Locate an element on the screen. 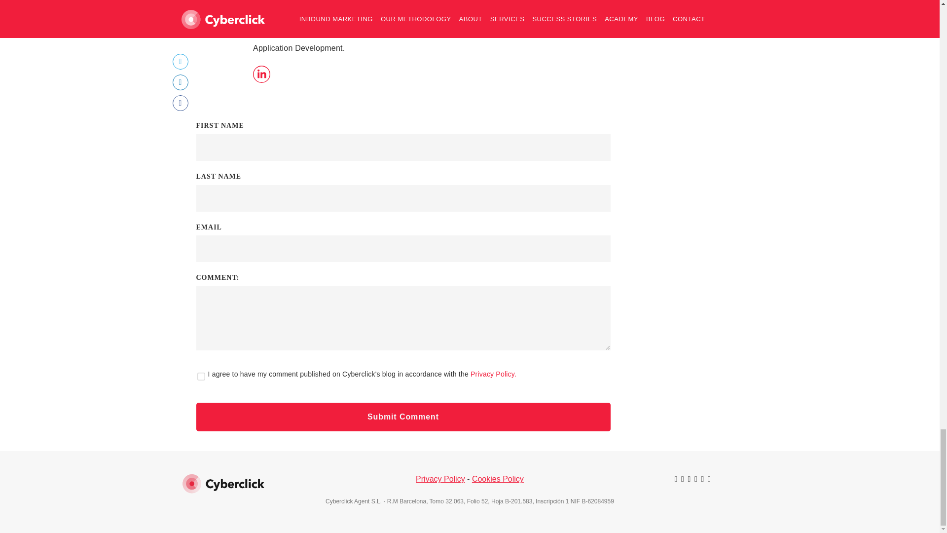 The height and width of the screenshot is (533, 947). true is located at coordinates (202, 377).